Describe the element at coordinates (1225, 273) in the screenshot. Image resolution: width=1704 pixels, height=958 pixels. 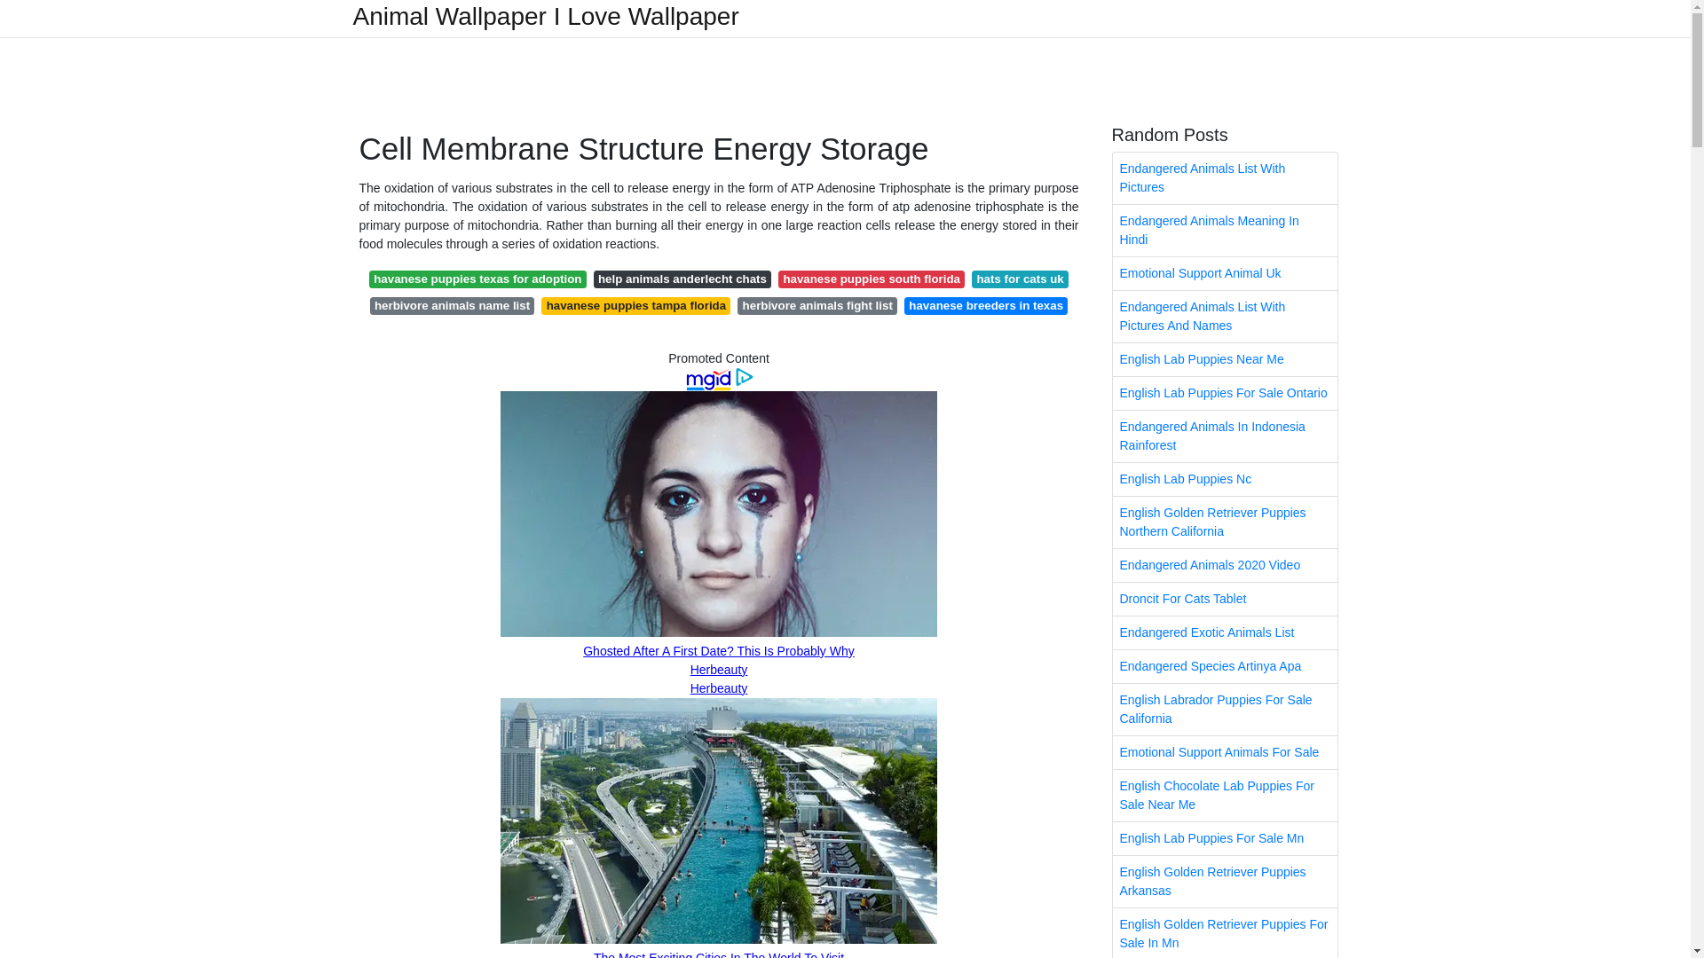
I see `Emotional Support Animal Uk` at that location.